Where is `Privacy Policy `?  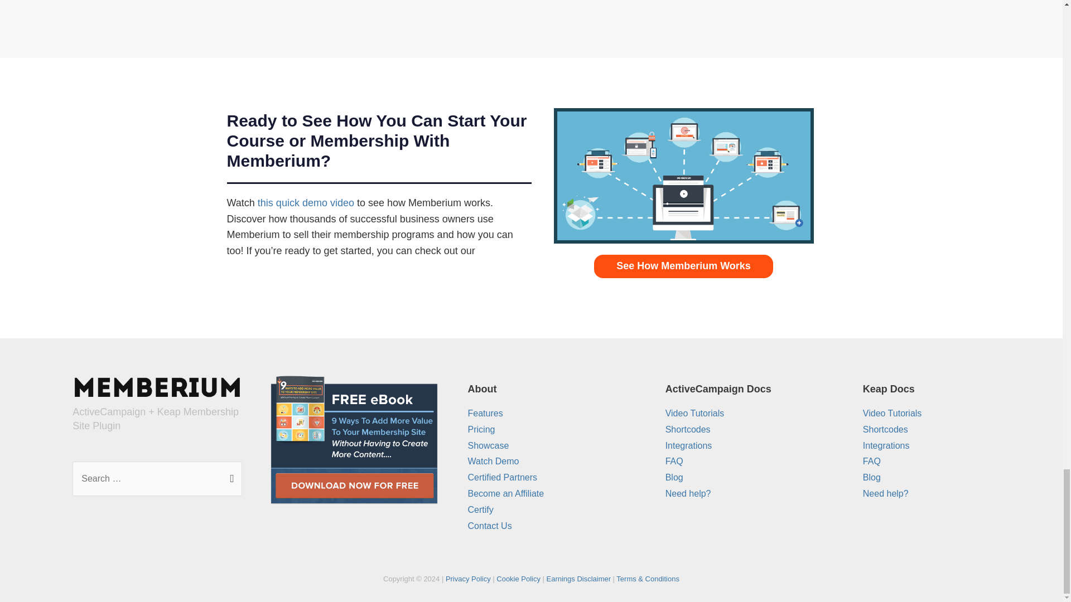 Privacy Policy  is located at coordinates (467, 579).